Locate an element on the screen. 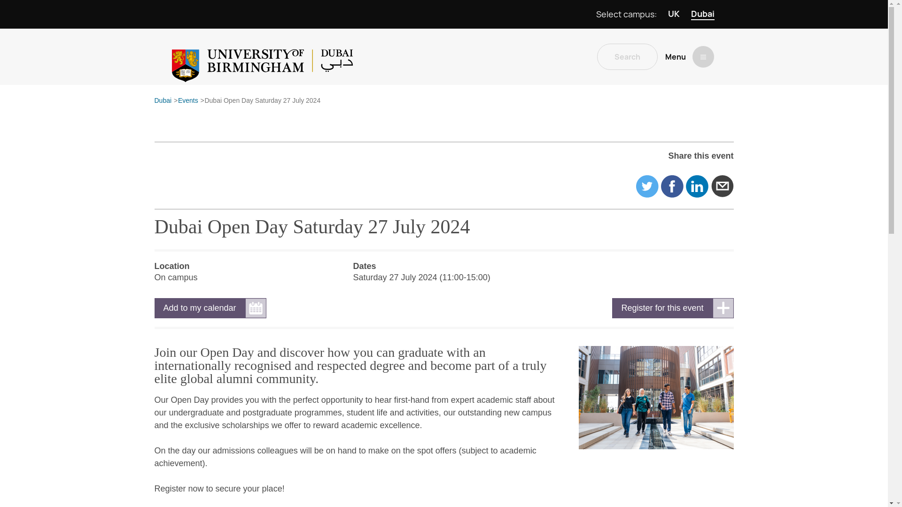  Events is located at coordinates (188, 101).